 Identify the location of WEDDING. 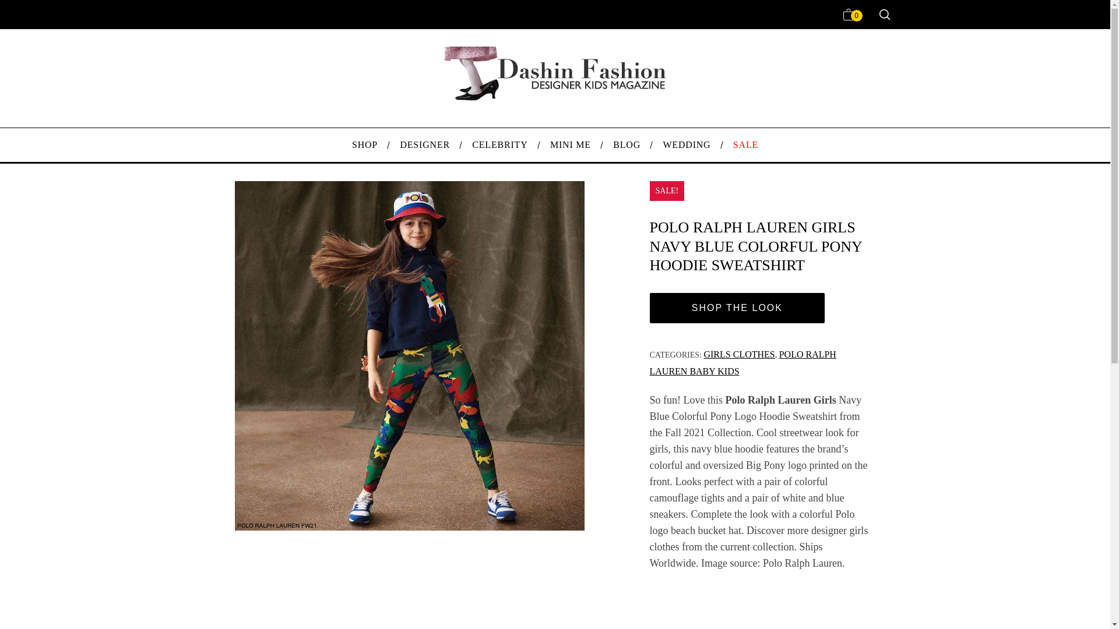
(687, 144).